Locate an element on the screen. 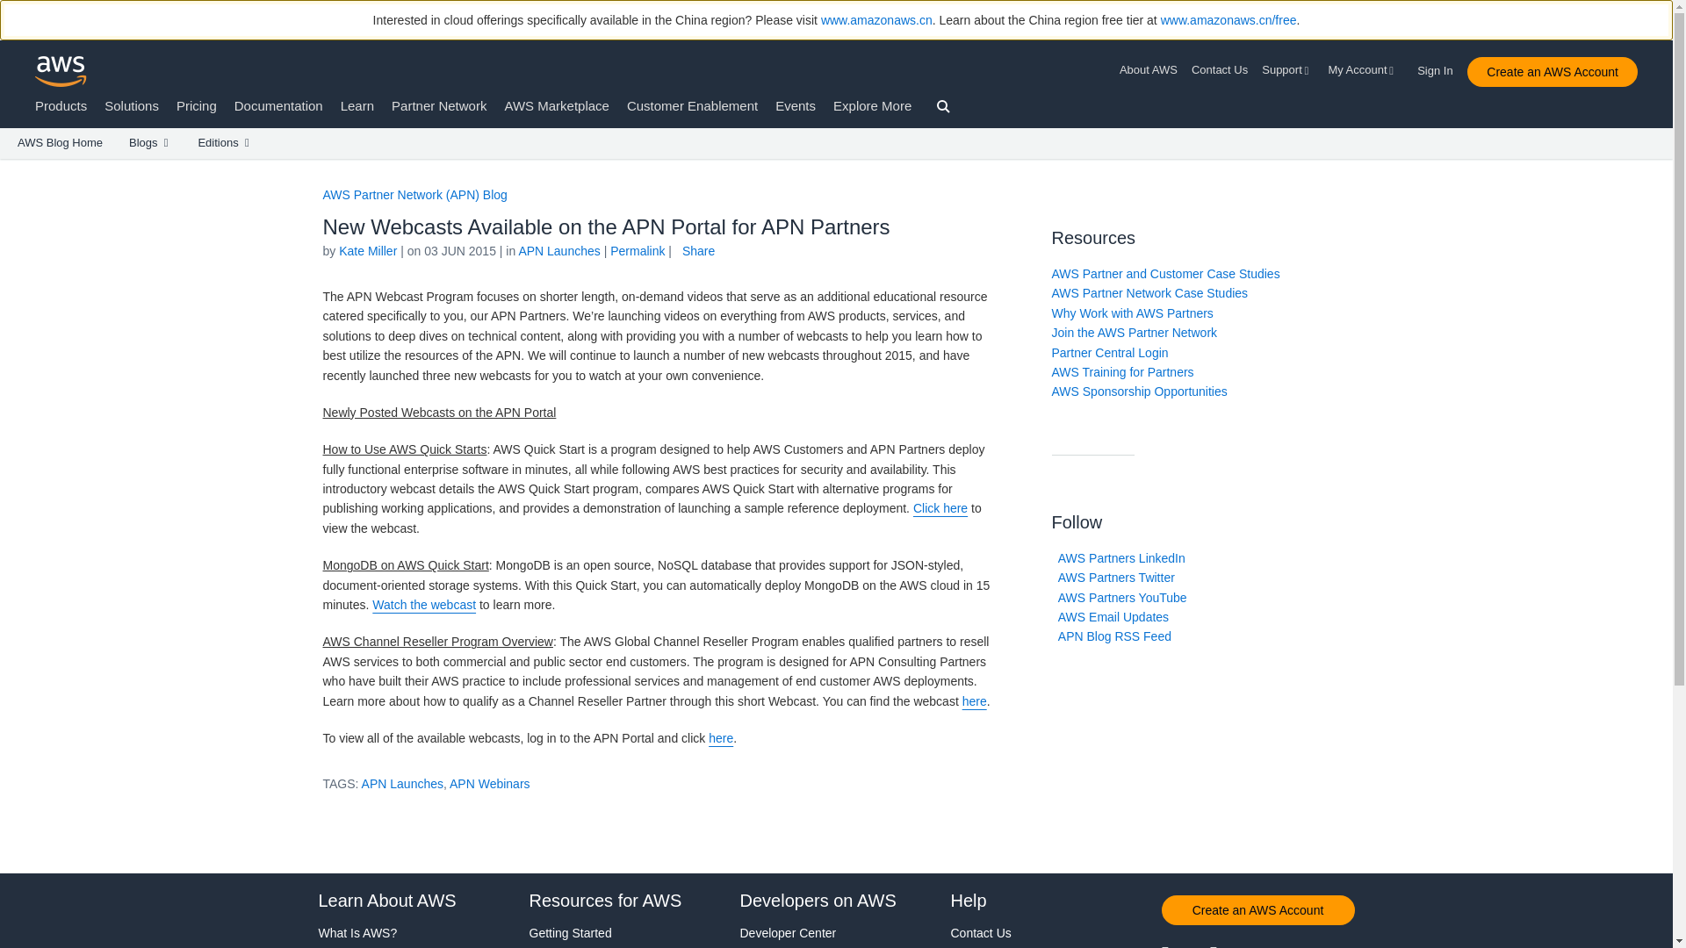 This screenshot has height=948, width=1686. Twitter is located at coordinates (1185, 944).